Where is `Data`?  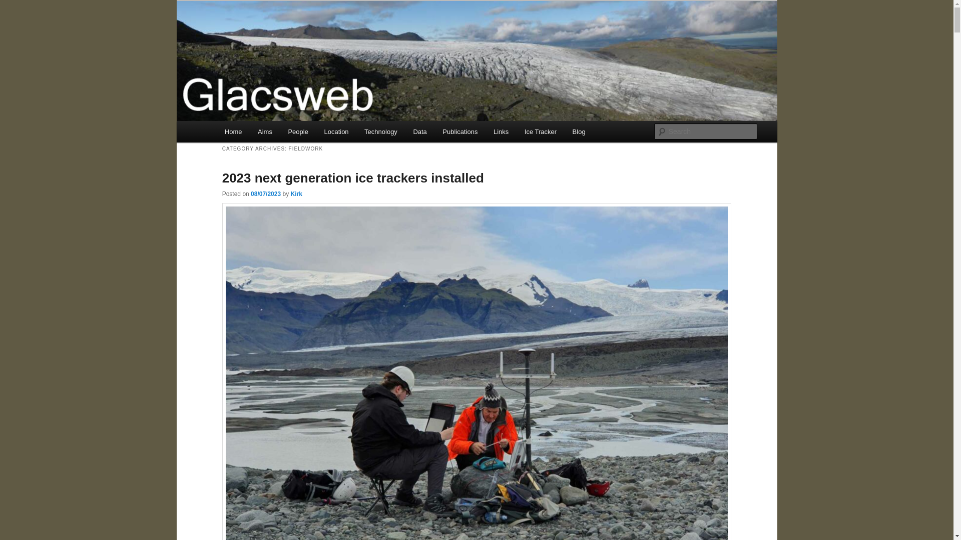
Data is located at coordinates (420, 131).